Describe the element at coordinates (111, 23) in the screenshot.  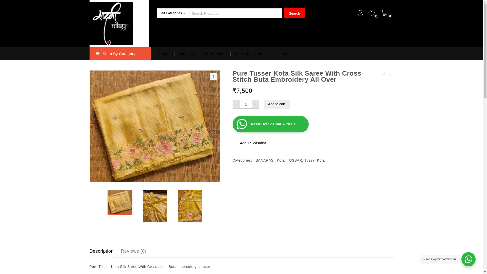
I see `SaadgeeNilay` at that location.